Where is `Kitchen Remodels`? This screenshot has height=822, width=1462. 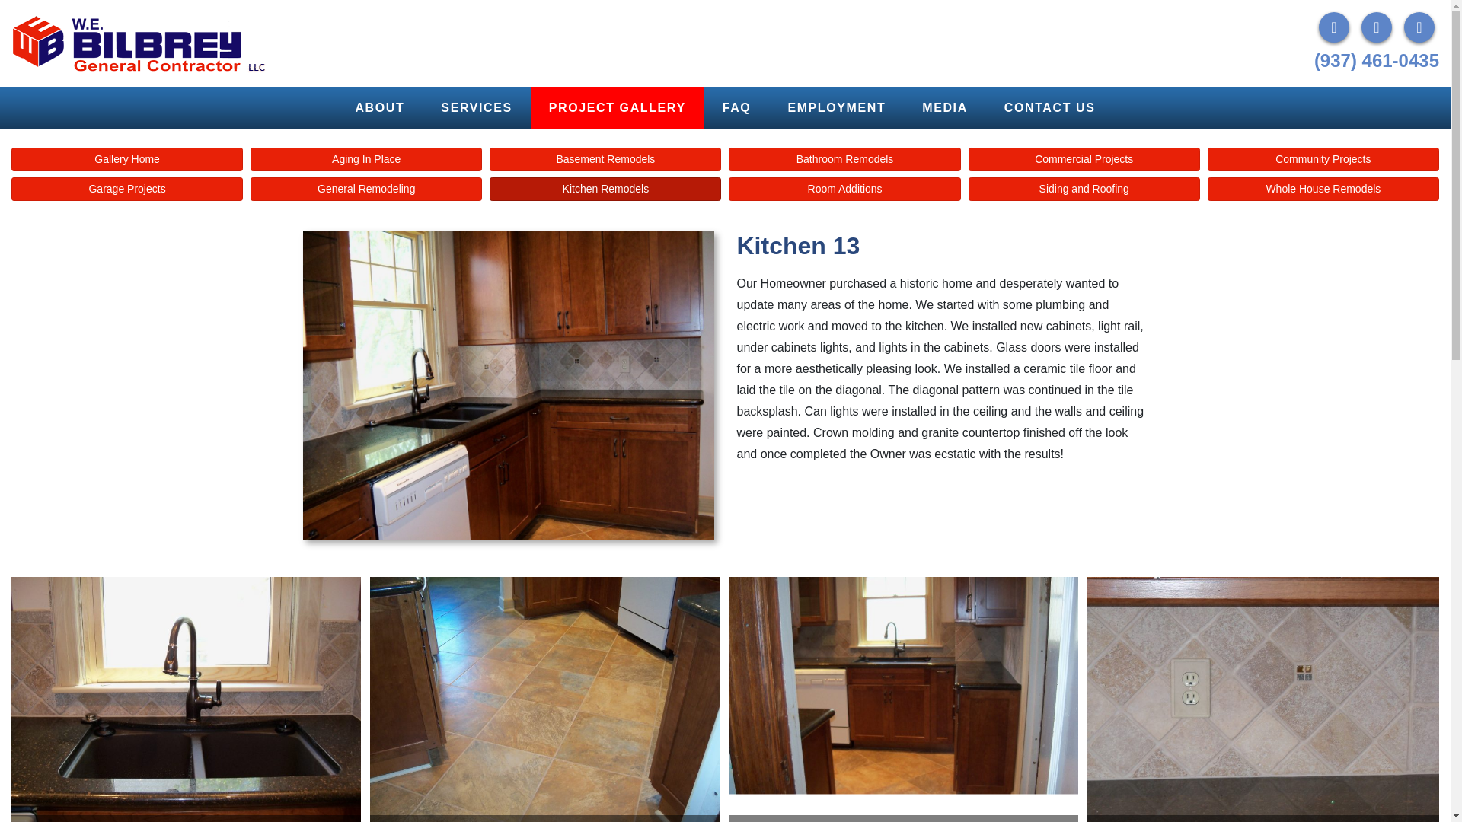 Kitchen Remodels is located at coordinates (605, 189).